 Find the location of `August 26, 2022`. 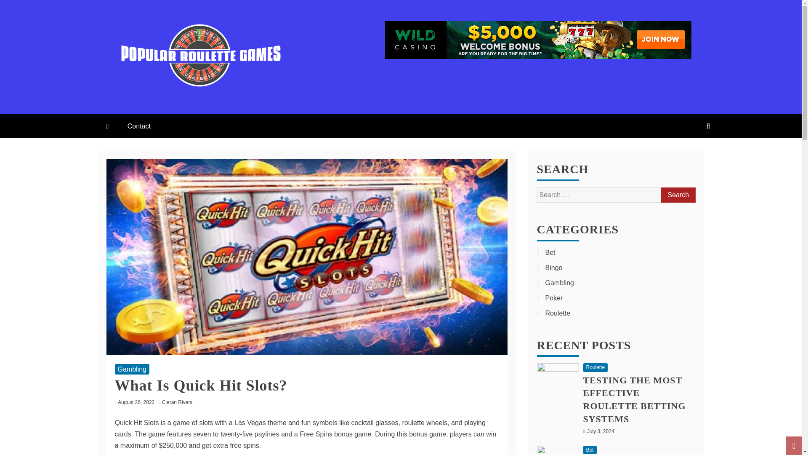

August 26, 2022 is located at coordinates (136, 402).